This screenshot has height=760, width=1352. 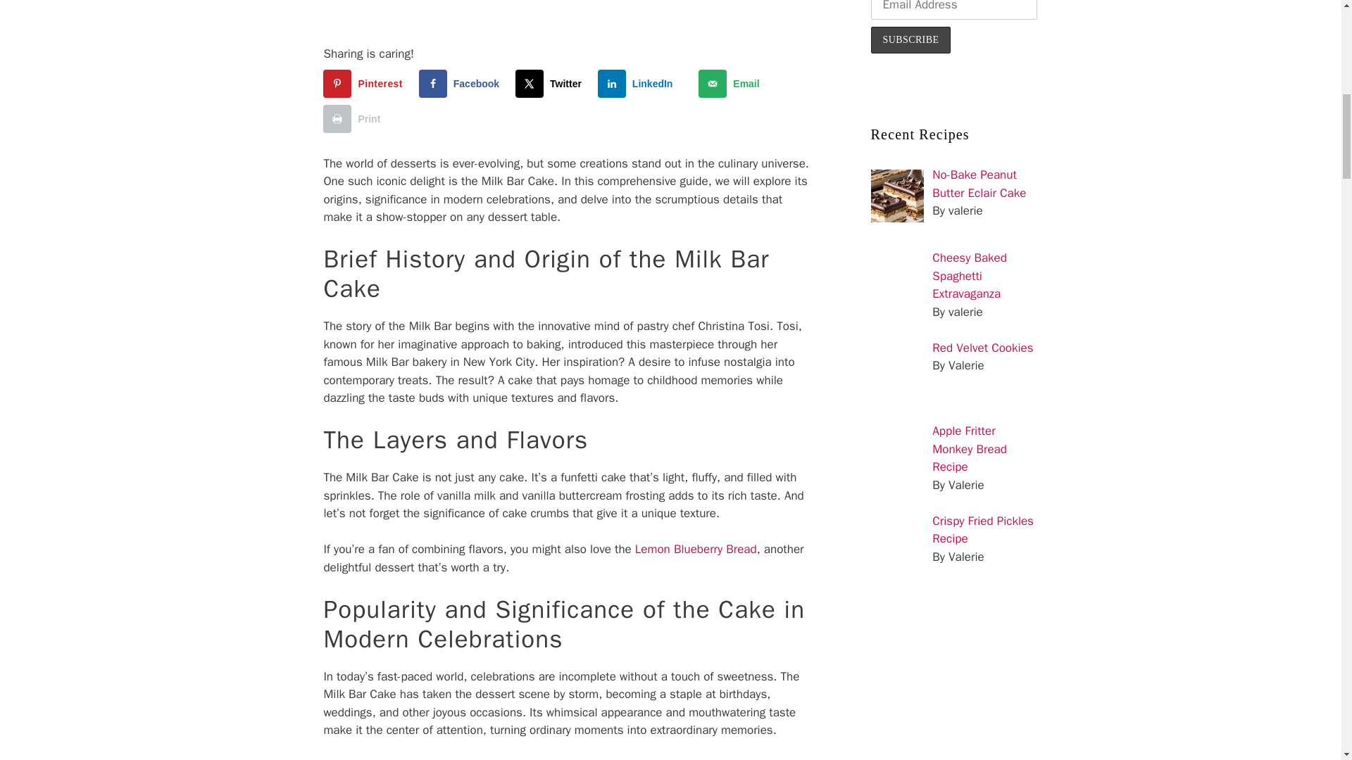 What do you see at coordinates (638, 84) in the screenshot?
I see `Share on LinkedIn` at bounding box center [638, 84].